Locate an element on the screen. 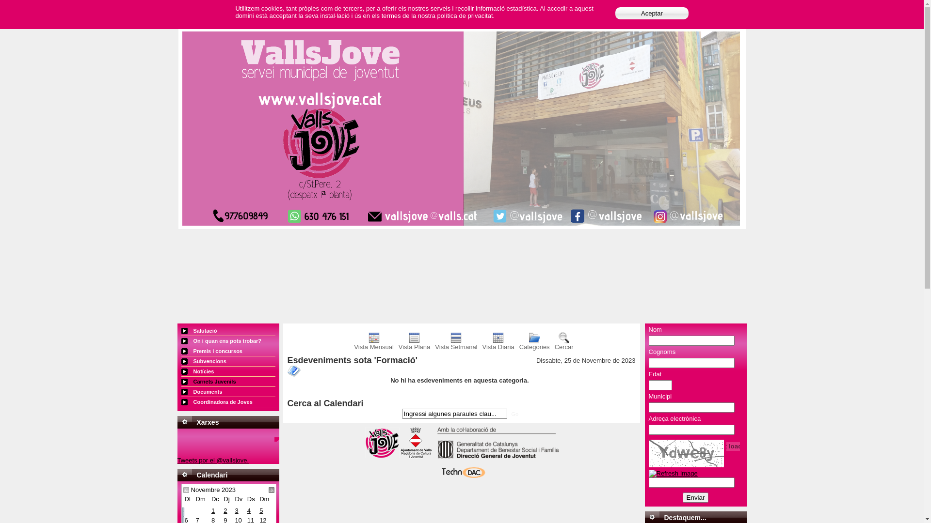 The height and width of the screenshot is (523, 931). 1 is located at coordinates (213, 510).